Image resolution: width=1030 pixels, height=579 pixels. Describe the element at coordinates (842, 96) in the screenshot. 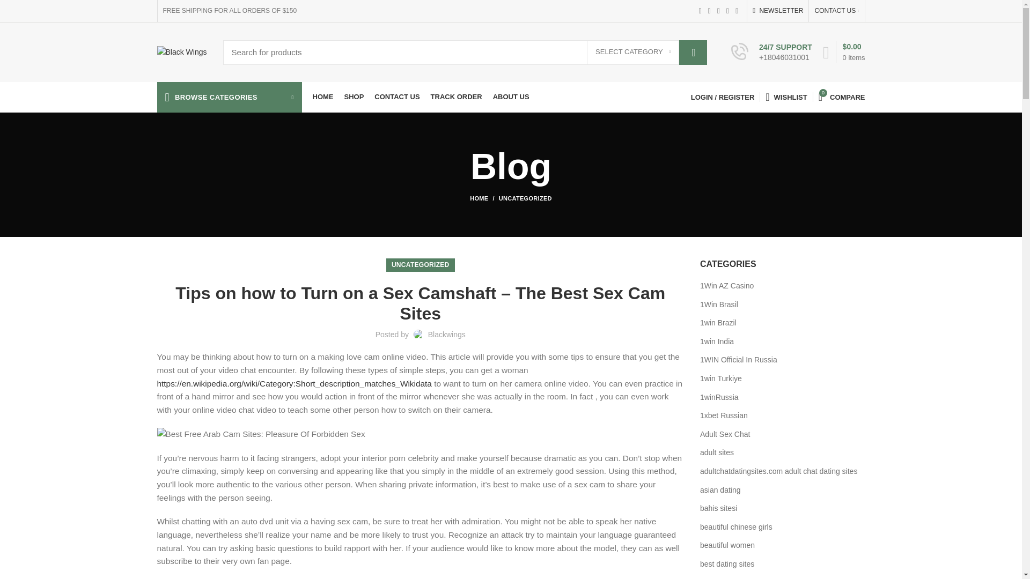

I see `Compare products` at that location.